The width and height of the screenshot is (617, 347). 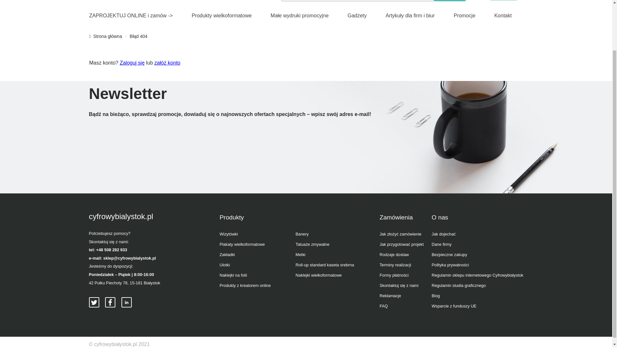 I want to click on Produkty wielkoformatowe, so click(x=221, y=15).